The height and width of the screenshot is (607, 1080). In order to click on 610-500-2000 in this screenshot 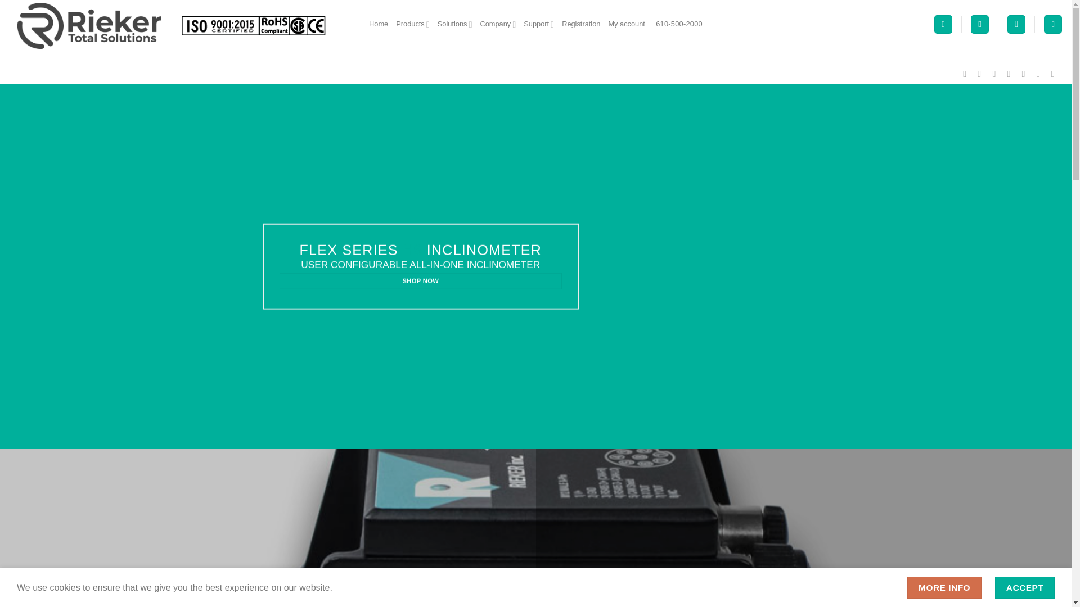, I will do `click(678, 24)`.